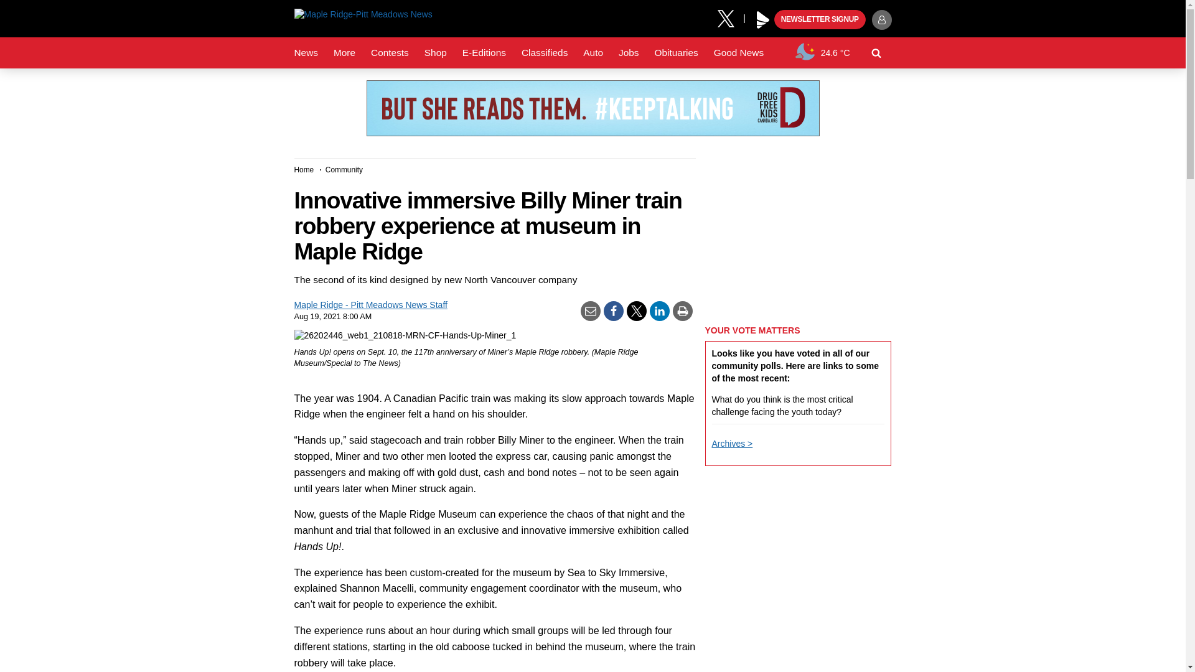  What do you see at coordinates (763, 20) in the screenshot?
I see `Play` at bounding box center [763, 20].